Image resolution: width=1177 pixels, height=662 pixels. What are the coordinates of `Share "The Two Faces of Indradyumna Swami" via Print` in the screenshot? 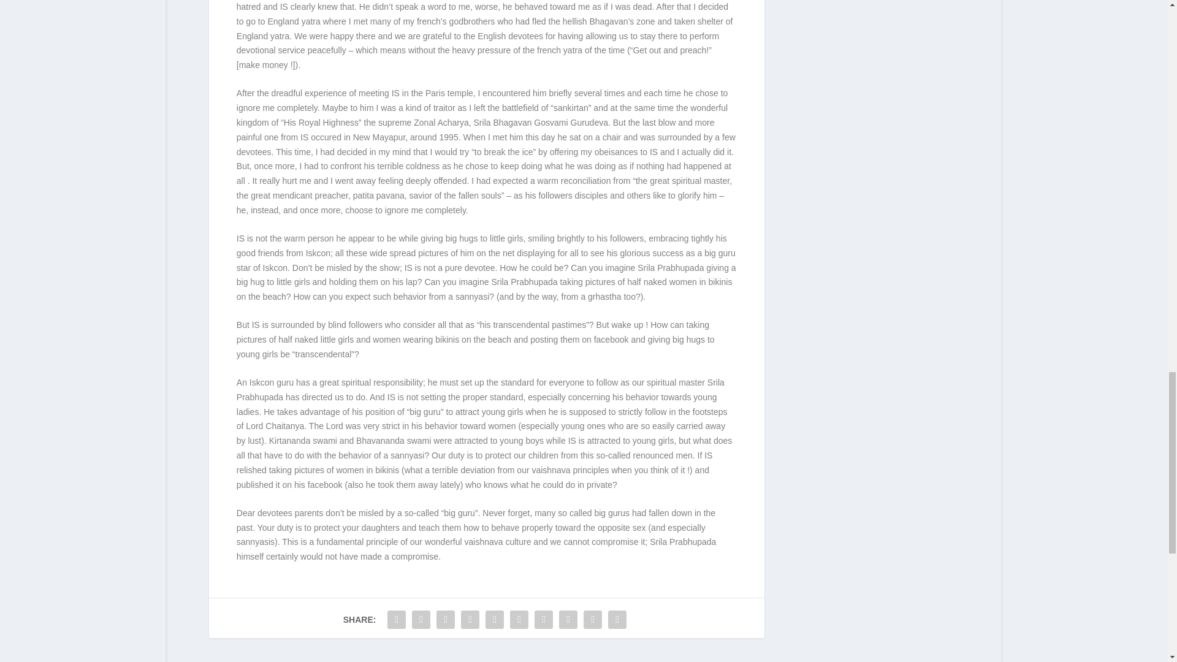 It's located at (617, 620).